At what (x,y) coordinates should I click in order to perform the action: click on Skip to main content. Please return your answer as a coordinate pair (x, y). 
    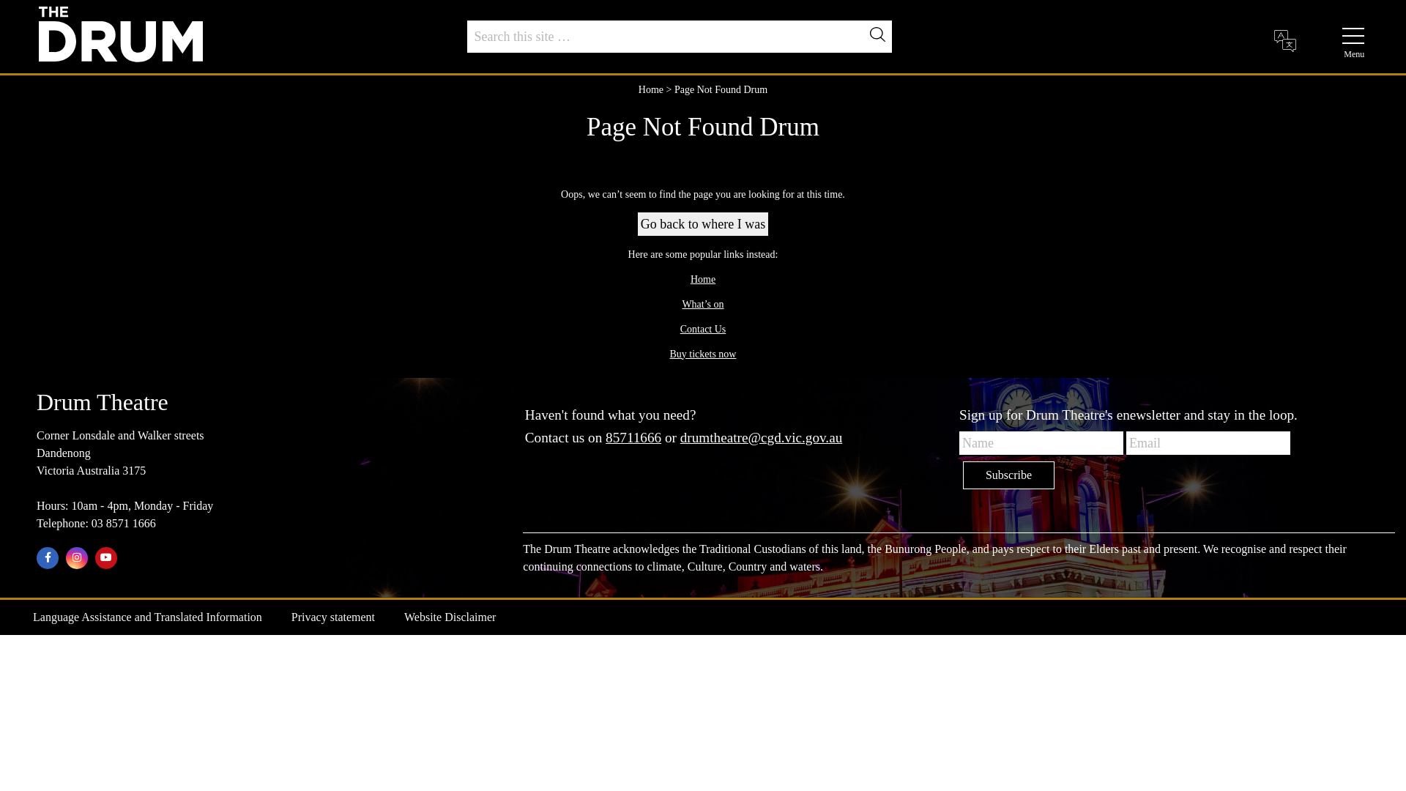
    Looking at the image, I should click on (0, 0).